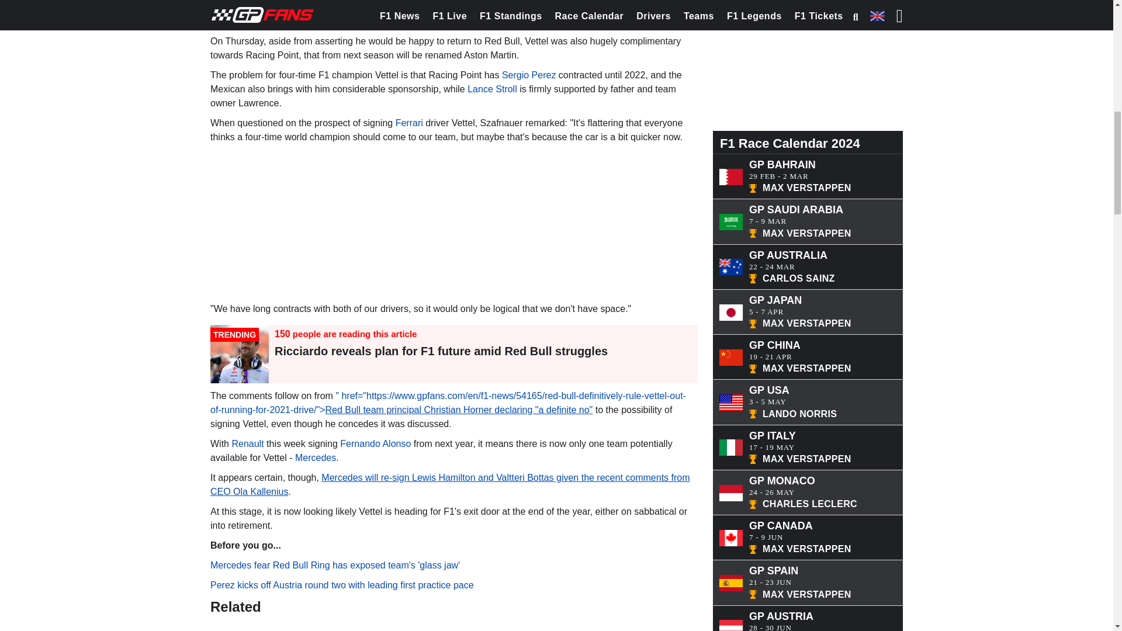  I want to click on Ferrari, so click(409, 123).